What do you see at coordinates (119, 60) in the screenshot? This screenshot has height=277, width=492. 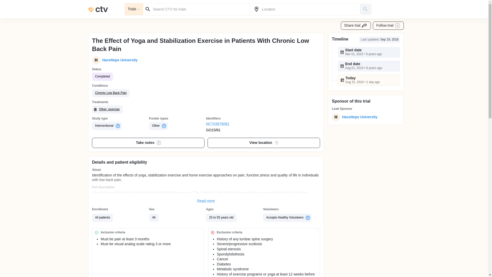 I see `Hacettepe University` at bounding box center [119, 60].